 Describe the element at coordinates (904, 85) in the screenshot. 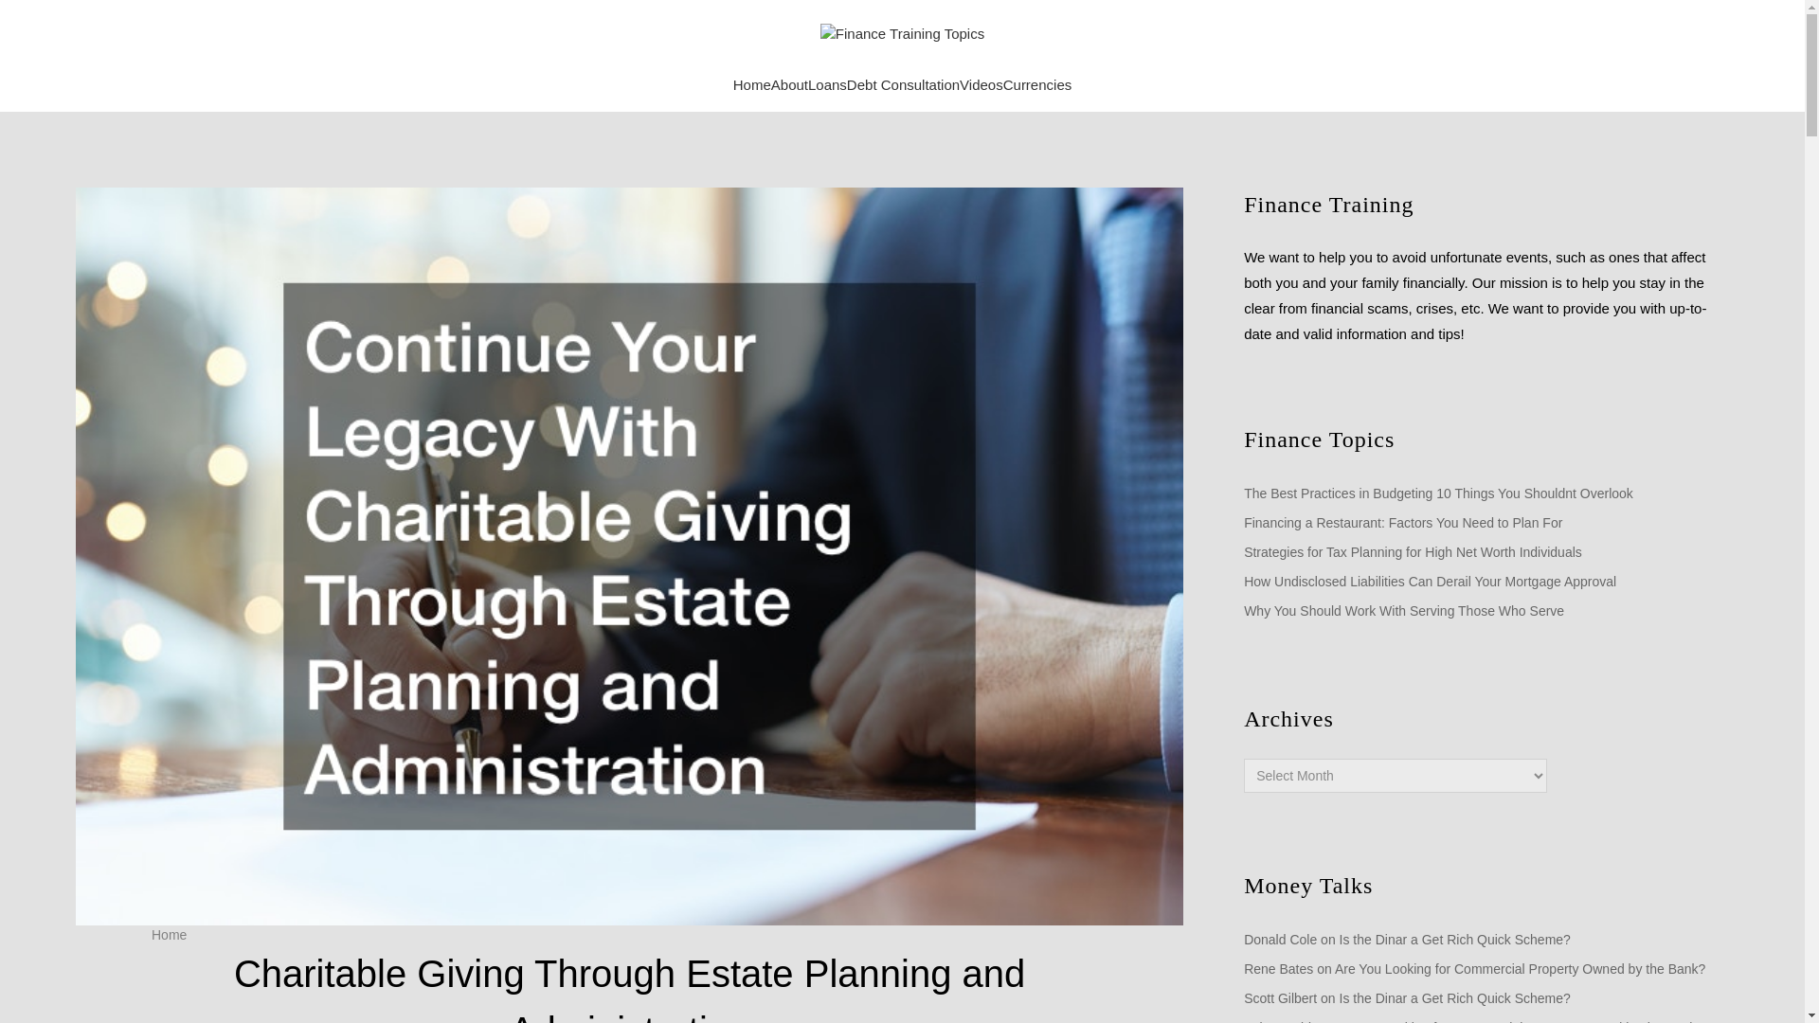

I see `Debt Consultation` at that location.